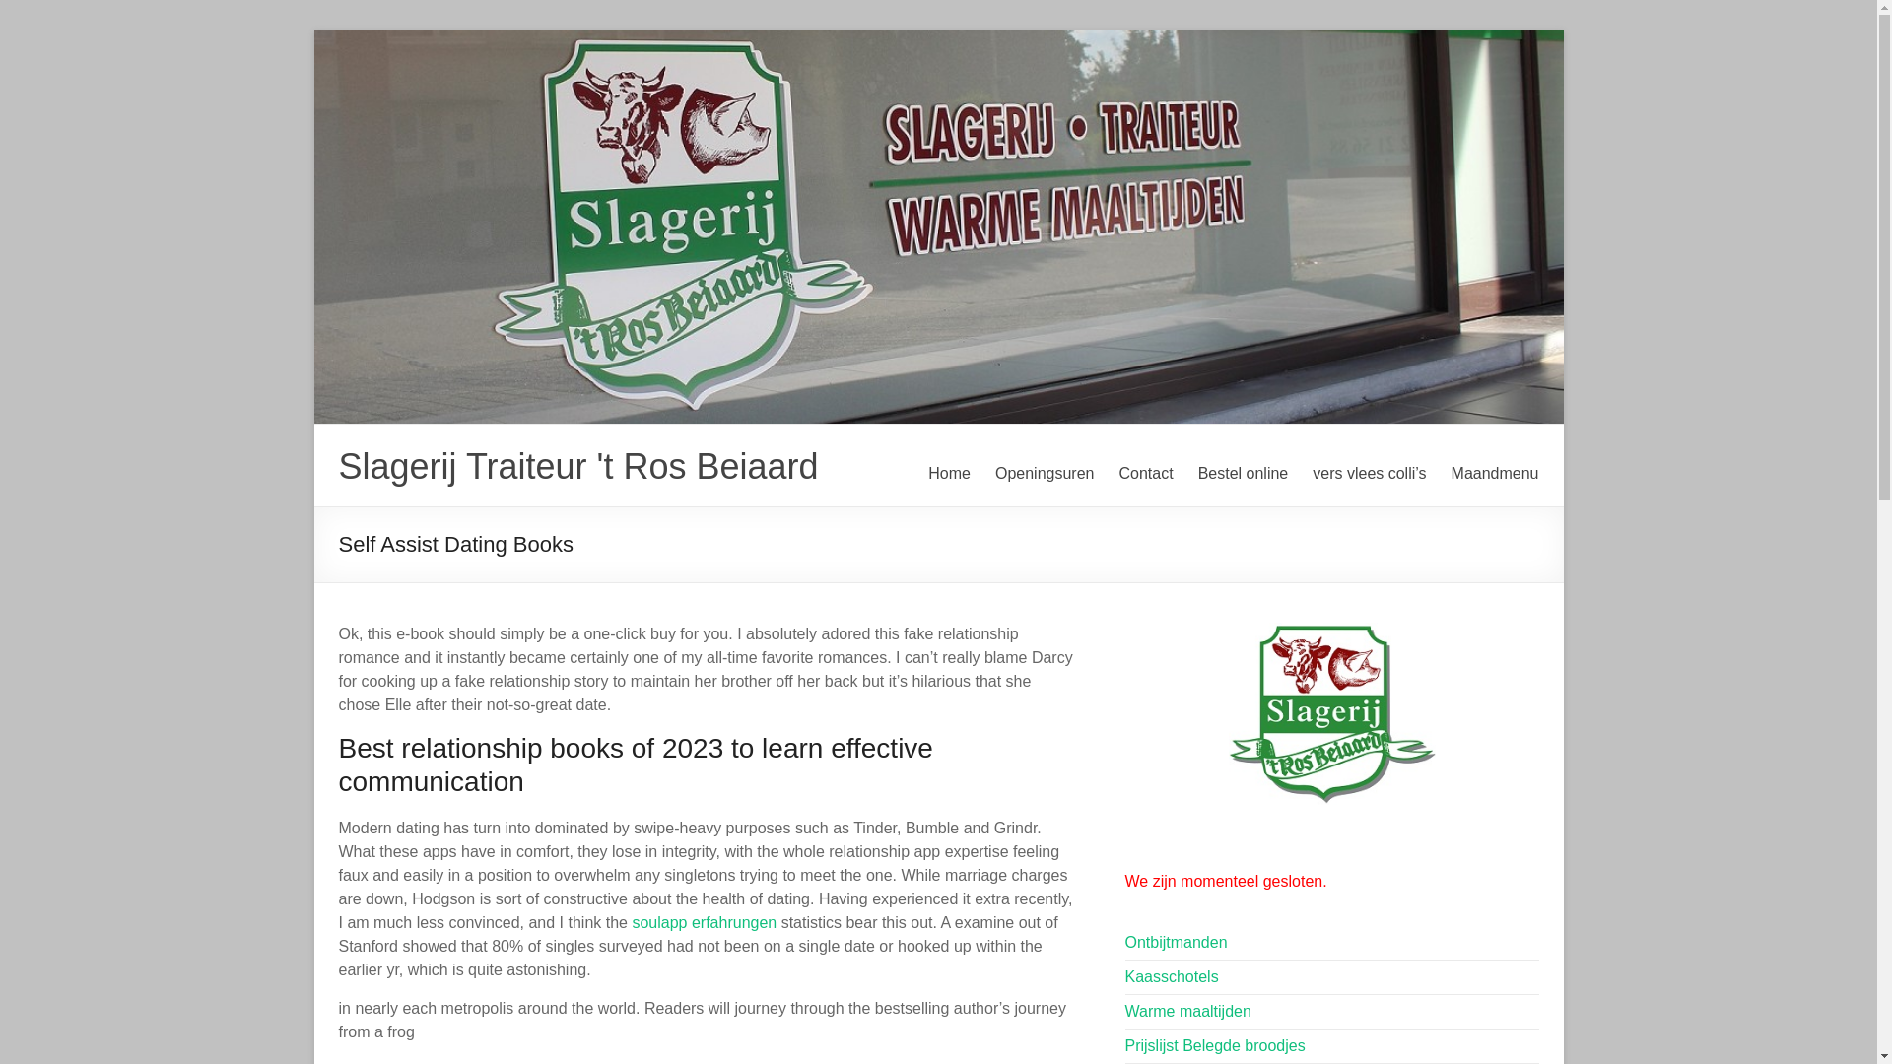 The image size is (1892, 1064). What do you see at coordinates (578, 465) in the screenshot?
I see `Slagerij Traiteur 't Ros Beiaard` at bounding box center [578, 465].